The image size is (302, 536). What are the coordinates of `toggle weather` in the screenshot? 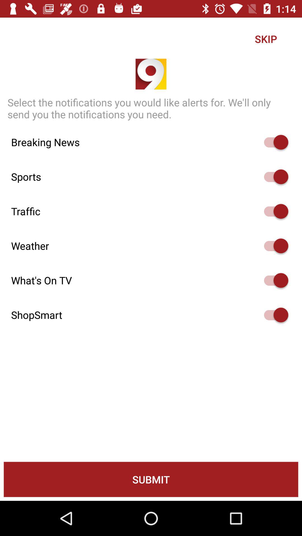 It's located at (273, 246).